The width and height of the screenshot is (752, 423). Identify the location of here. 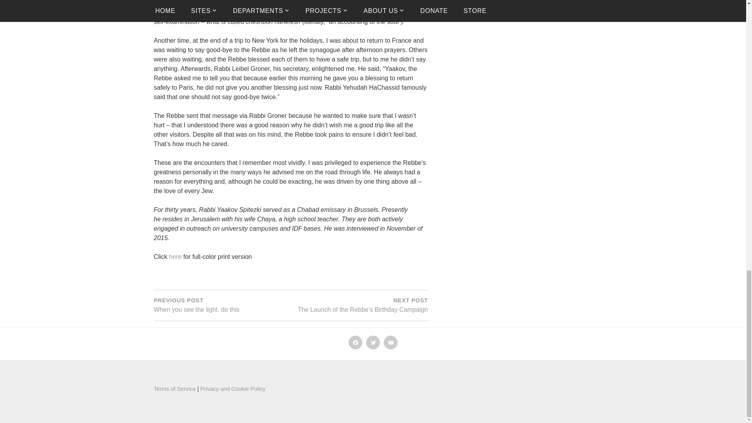
(175, 257).